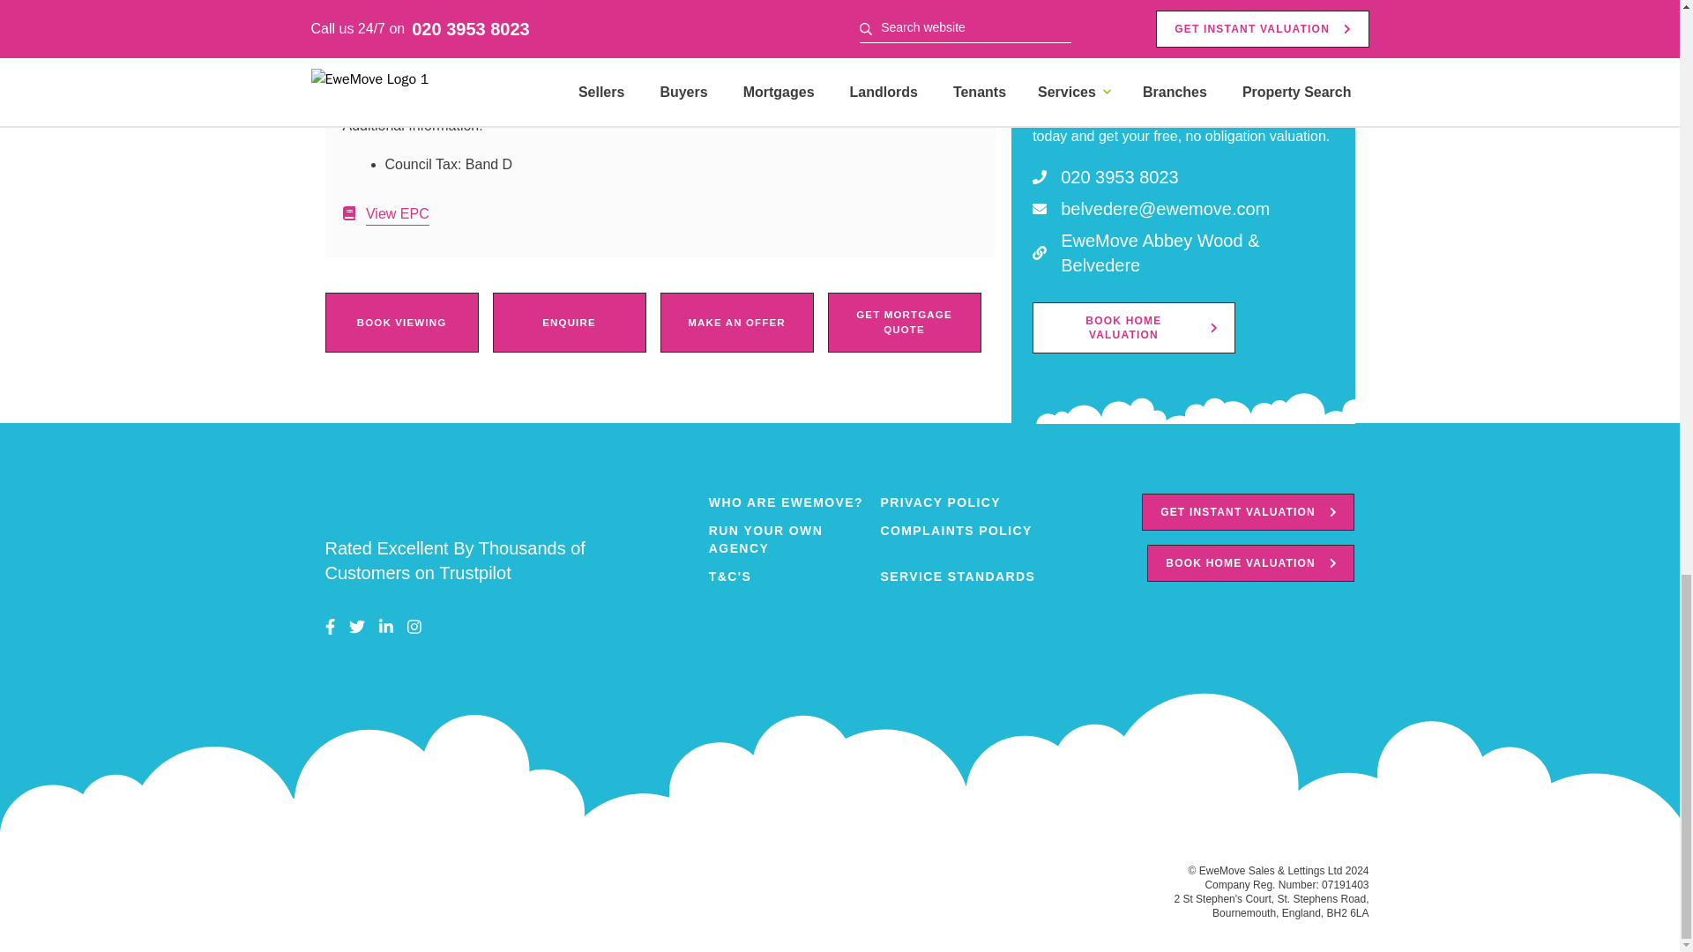 The image size is (1693, 952). What do you see at coordinates (400, 323) in the screenshot?
I see `BOOK VIEWING` at bounding box center [400, 323].